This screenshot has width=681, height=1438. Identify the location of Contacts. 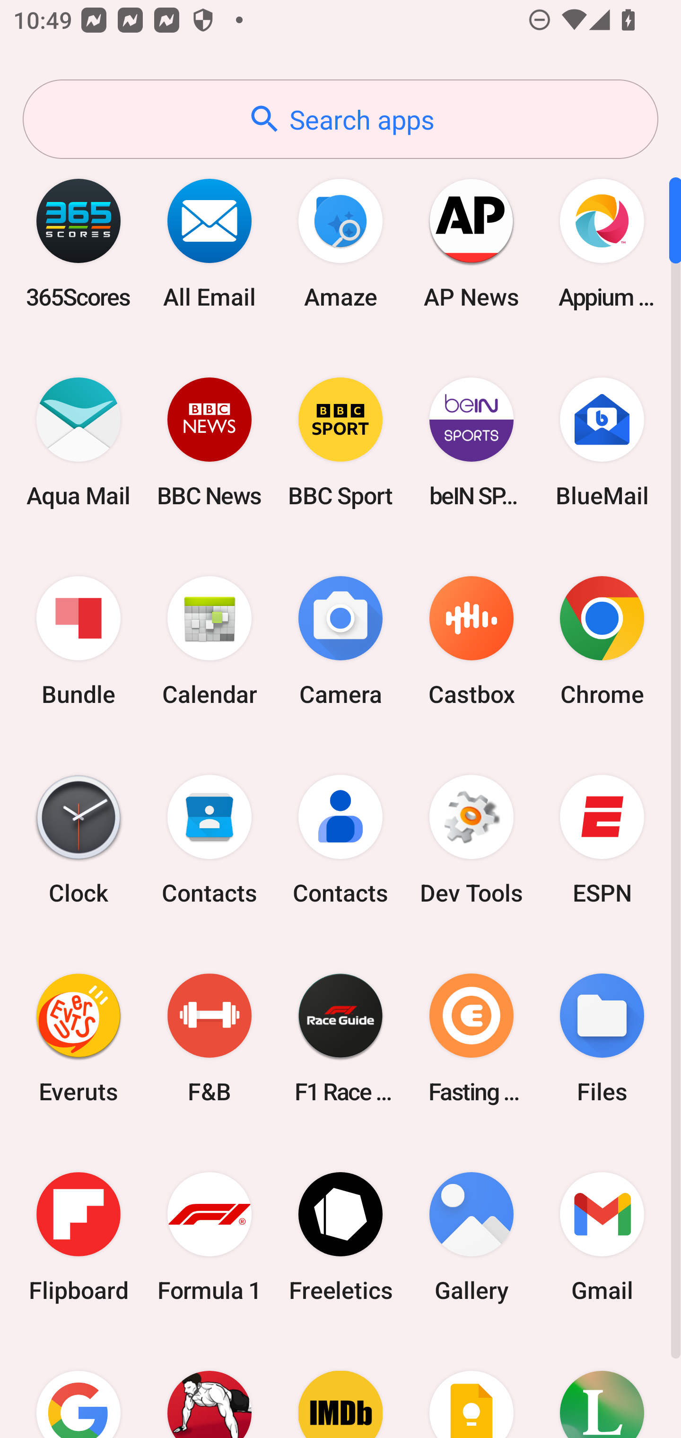
(340, 840).